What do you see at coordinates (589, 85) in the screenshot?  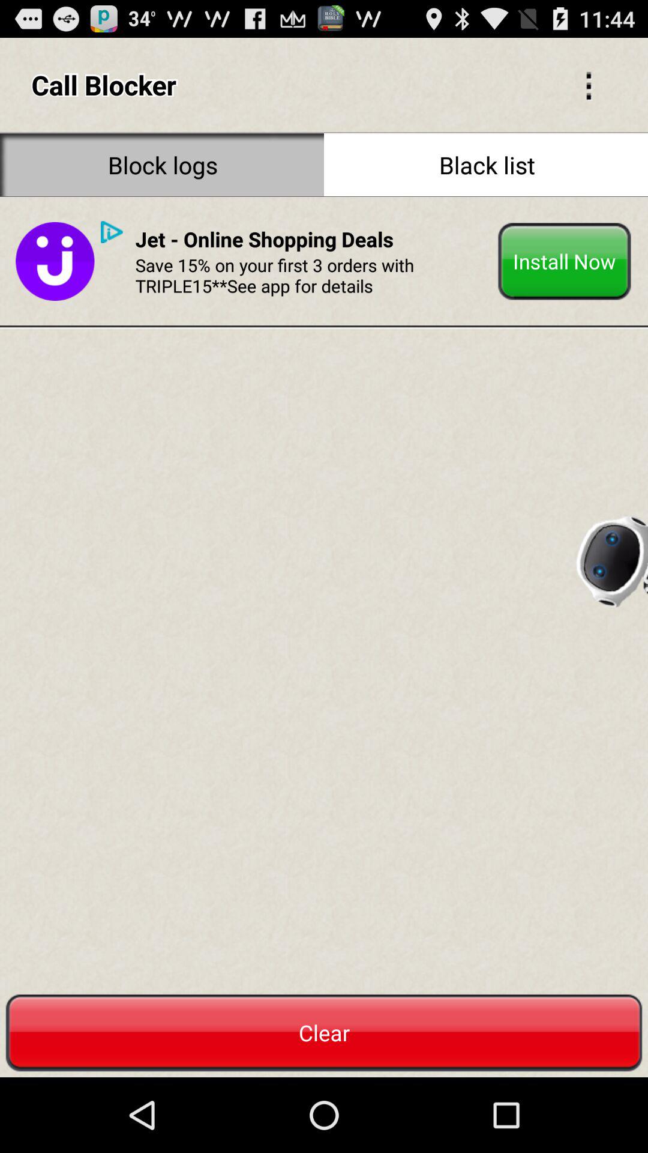 I see `drop down list giving options about call blocker` at bounding box center [589, 85].